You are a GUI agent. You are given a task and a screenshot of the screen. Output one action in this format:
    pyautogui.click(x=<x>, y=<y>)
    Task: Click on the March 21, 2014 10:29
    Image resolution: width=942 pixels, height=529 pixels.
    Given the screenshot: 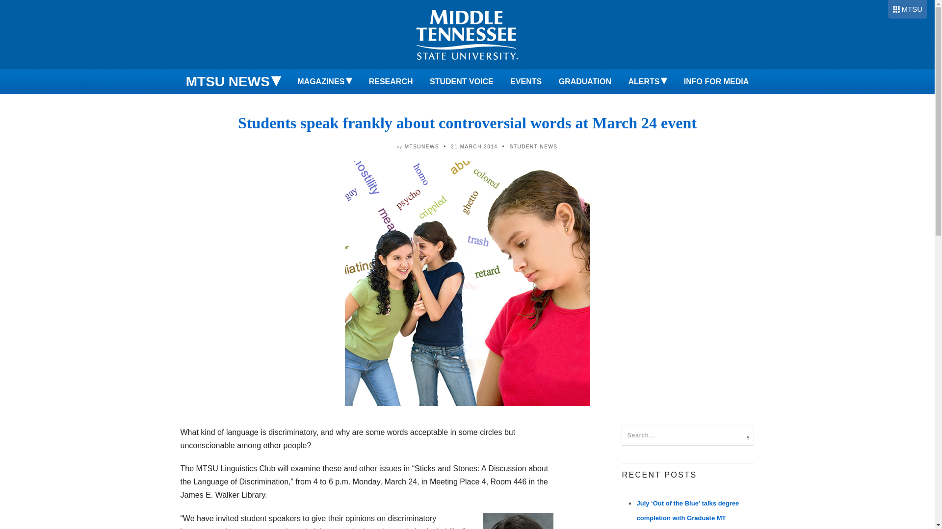 What is the action you would take?
    pyautogui.click(x=474, y=146)
    